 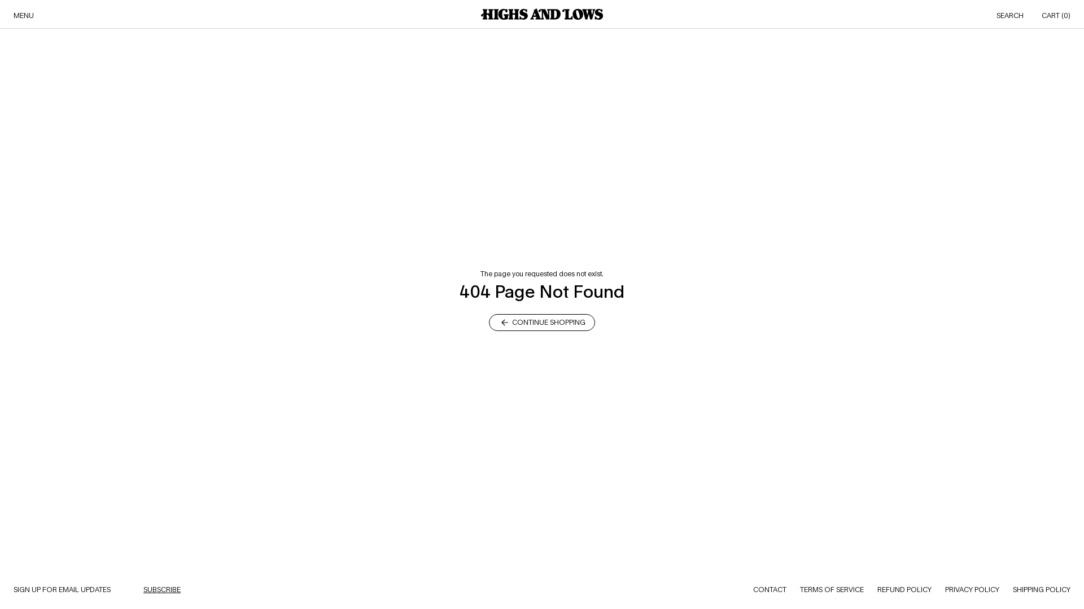 I want to click on SUBSCRIBE, so click(x=162, y=590).